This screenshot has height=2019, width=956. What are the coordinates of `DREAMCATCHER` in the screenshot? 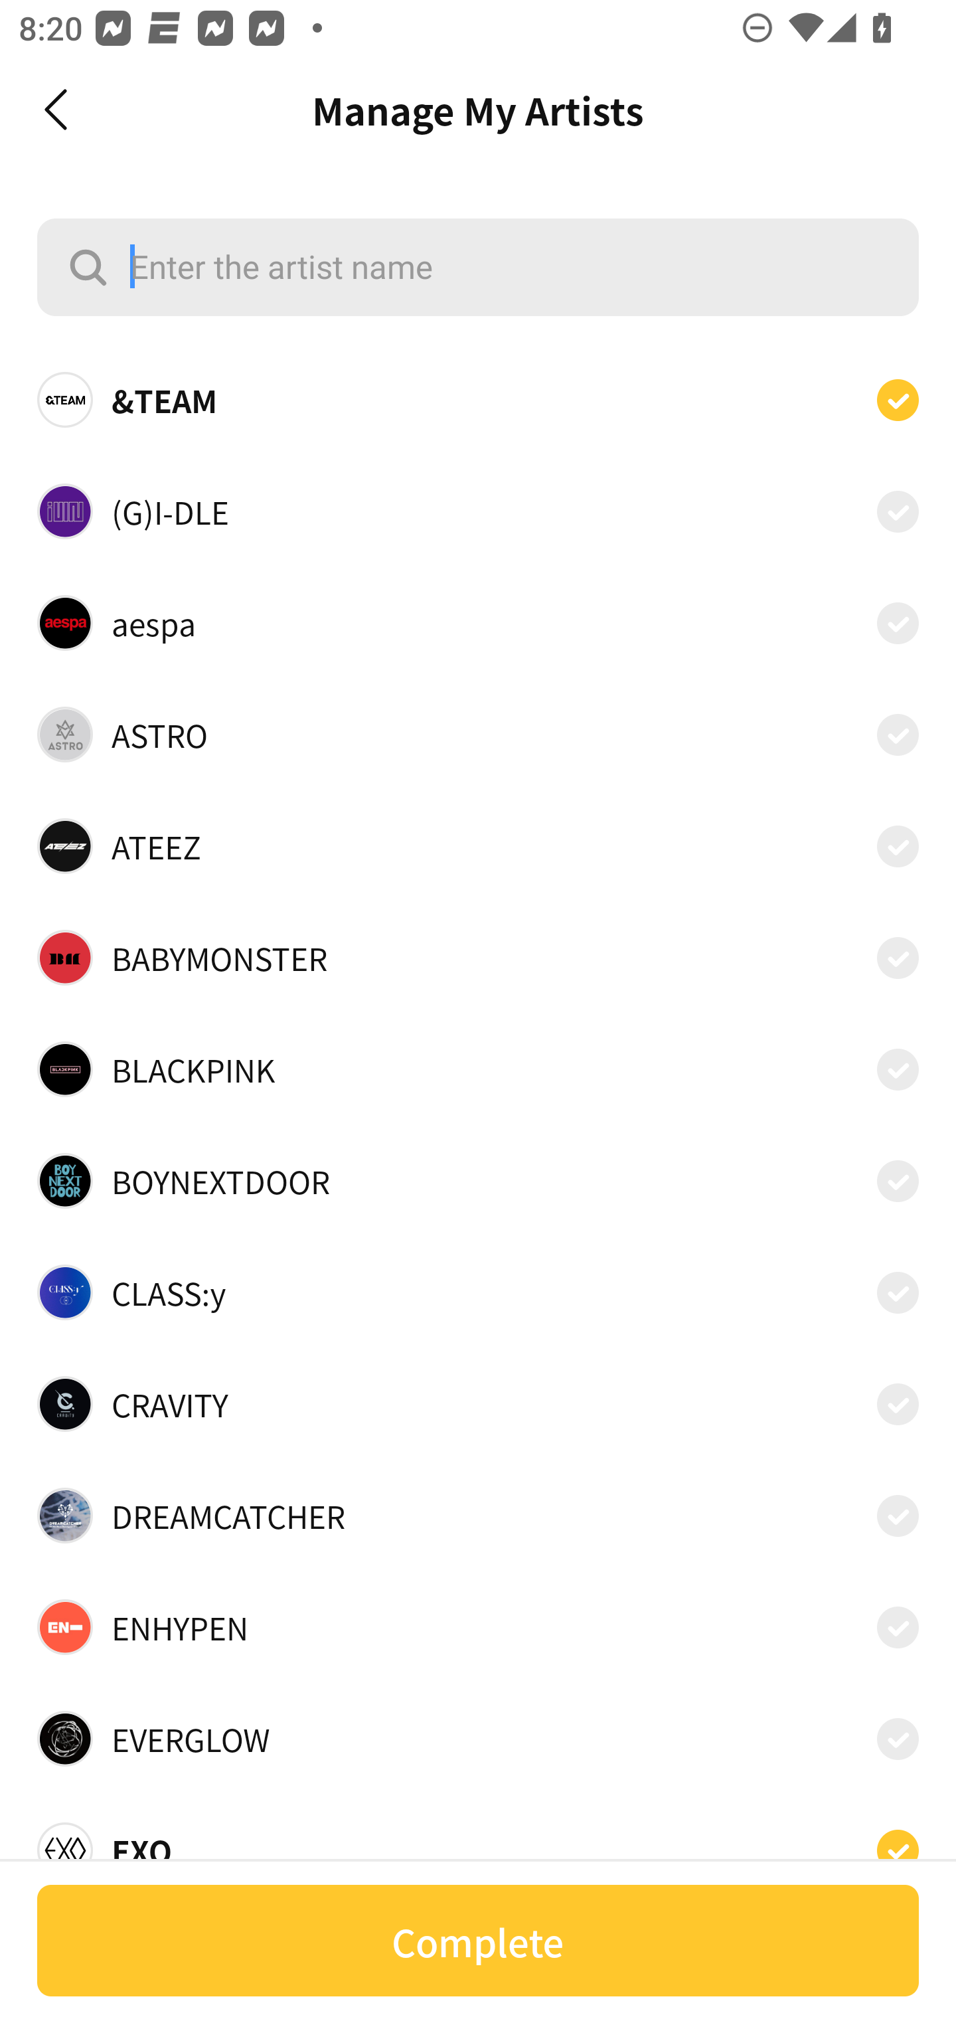 It's located at (478, 1515).